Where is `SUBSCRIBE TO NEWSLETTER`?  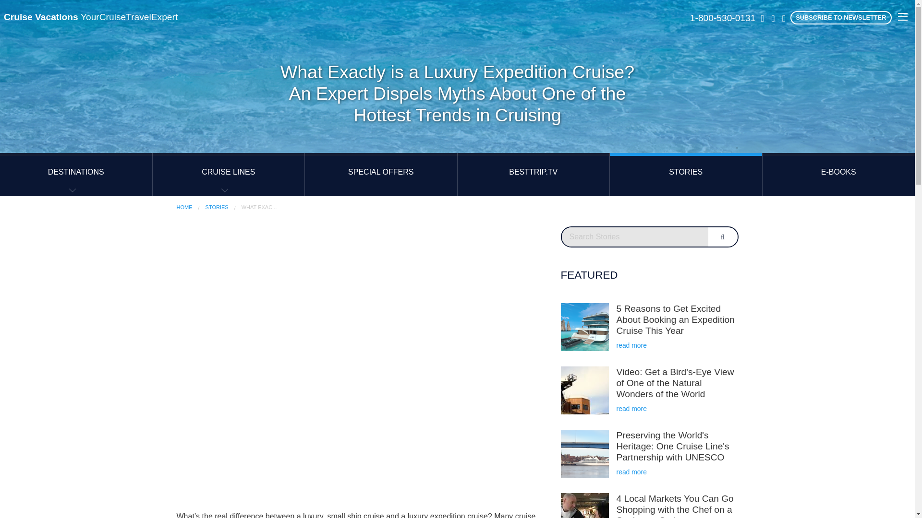 SUBSCRIBE TO NEWSLETTER is located at coordinates (840, 17).